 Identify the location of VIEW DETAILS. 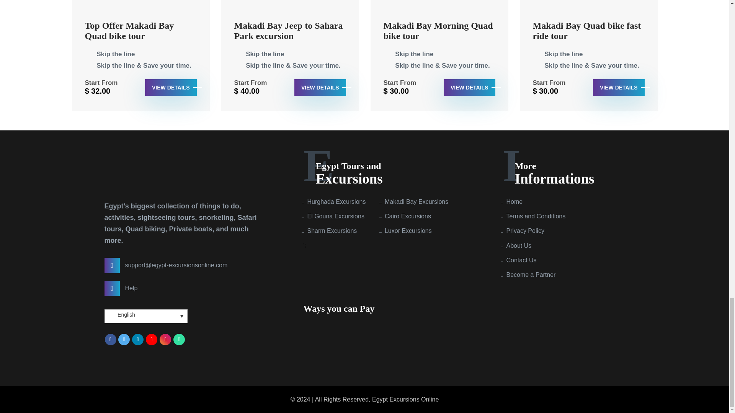
(171, 87).